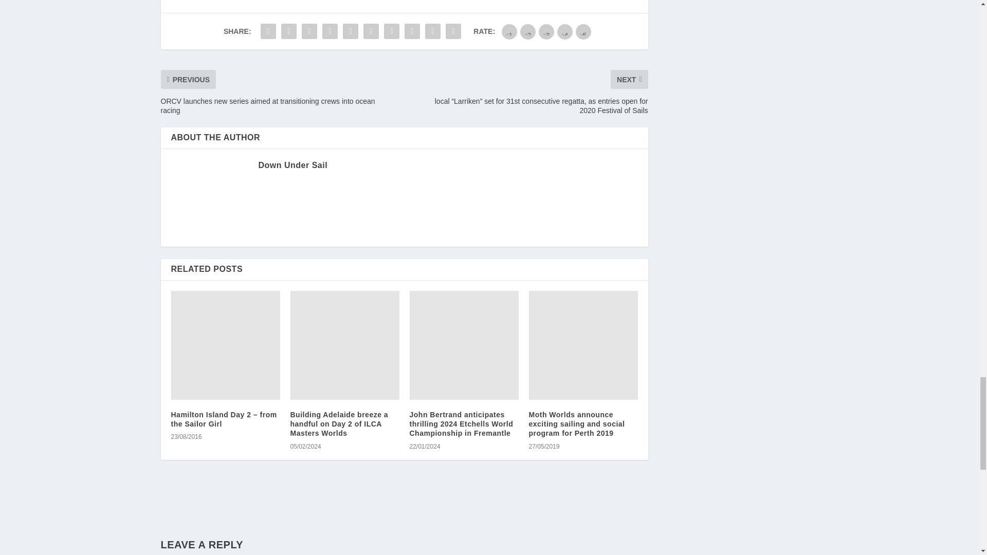  I want to click on regular, so click(546, 32).